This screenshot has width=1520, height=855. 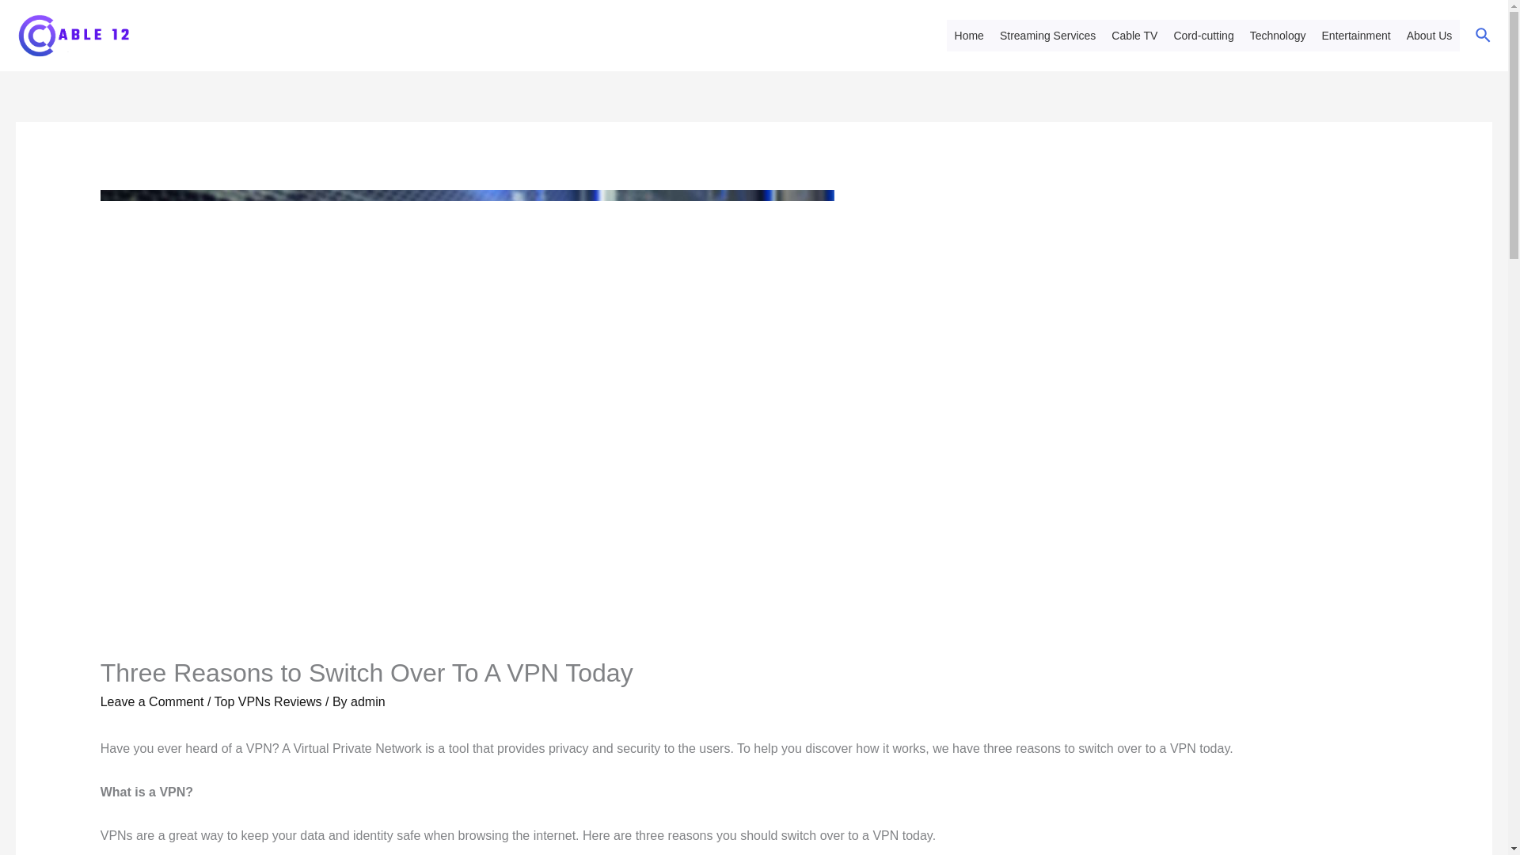 I want to click on Technology, so click(x=1278, y=35).